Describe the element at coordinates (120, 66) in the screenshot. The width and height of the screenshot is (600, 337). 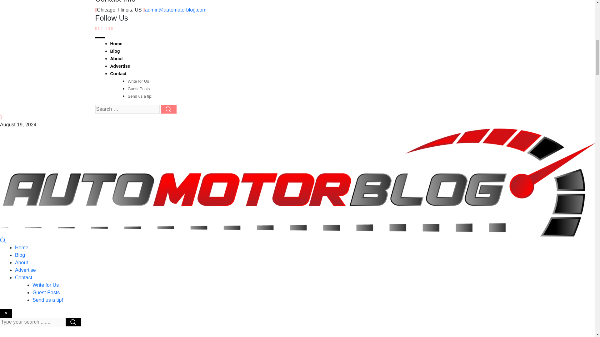
I see `Advertise` at that location.